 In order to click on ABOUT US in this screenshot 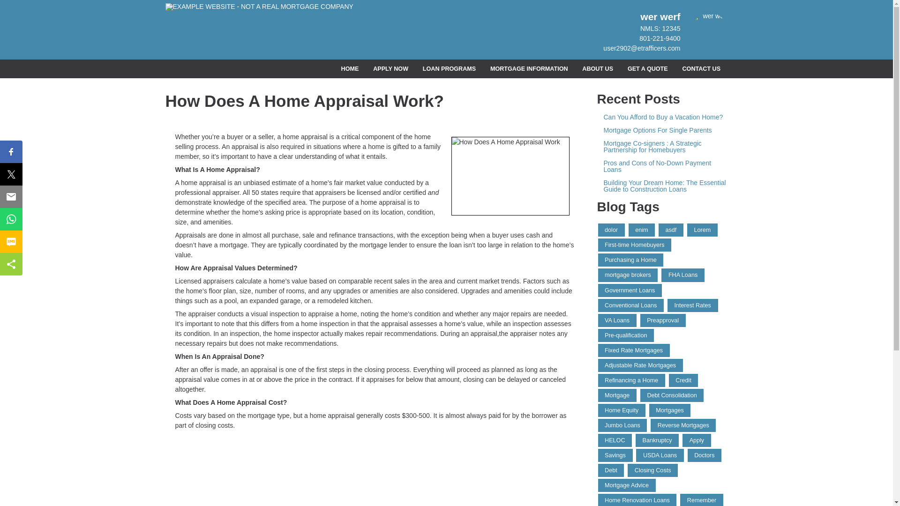, I will do `click(598, 69)`.